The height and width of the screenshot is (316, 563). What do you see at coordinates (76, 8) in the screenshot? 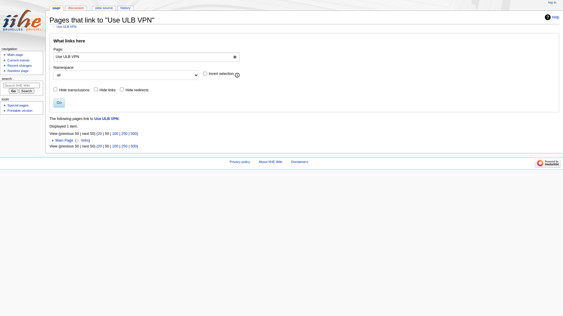
I see `discussion` at bounding box center [76, 8].